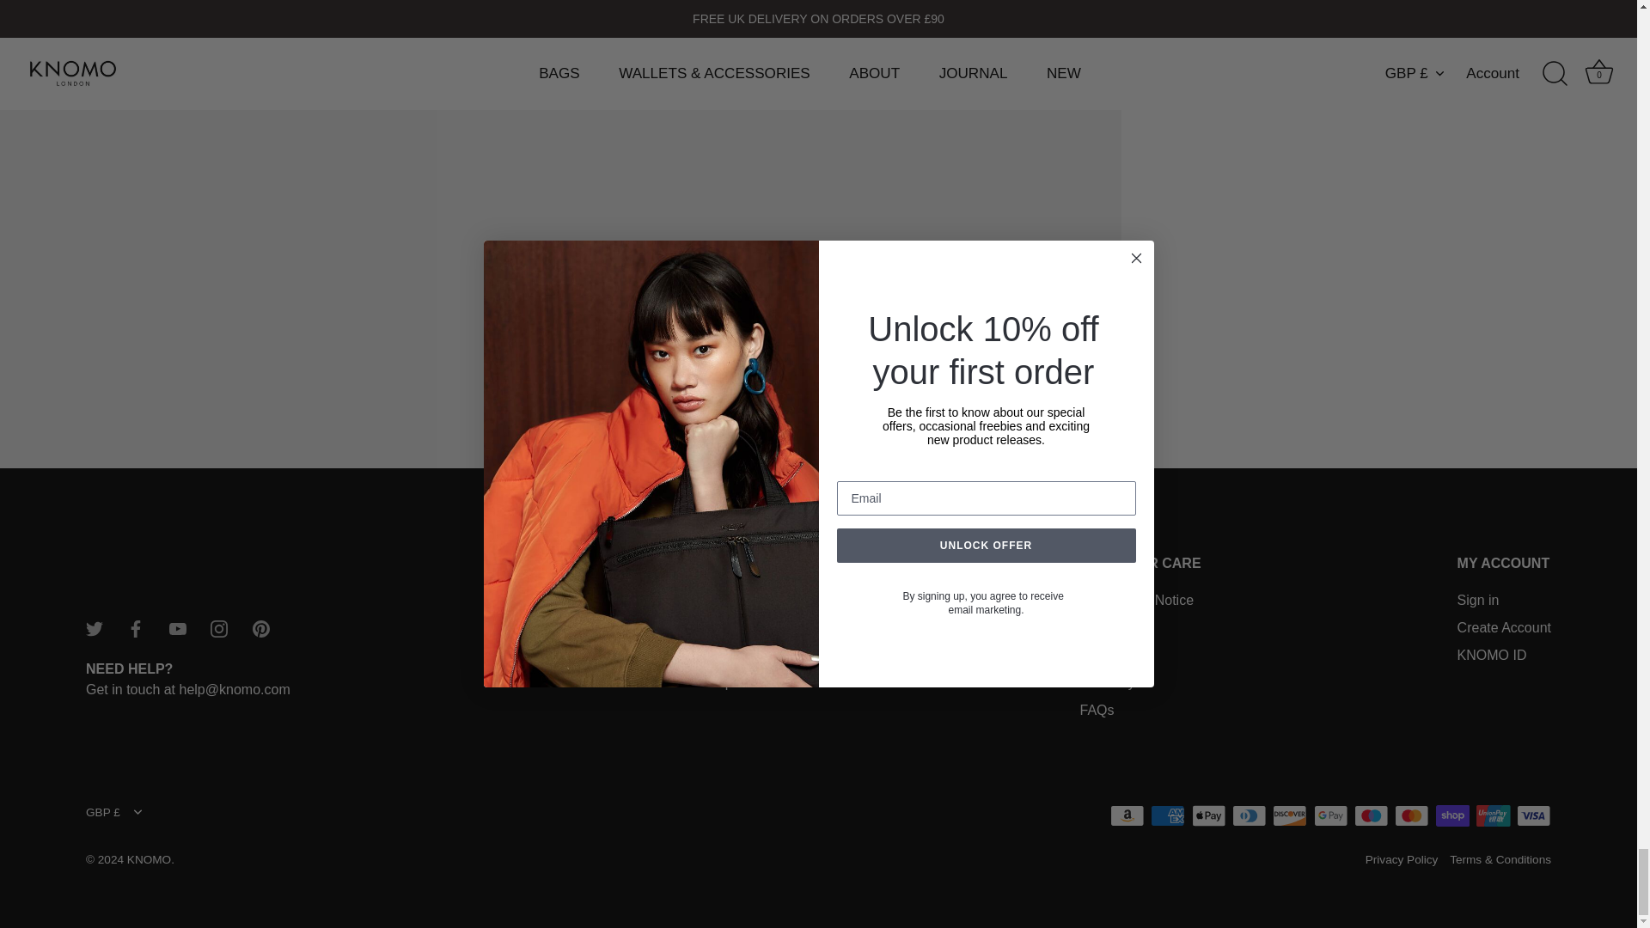 Image resolution: width=1650 pixels, height=928 pixels. I want to click on Amazon, so click(1127, 816).